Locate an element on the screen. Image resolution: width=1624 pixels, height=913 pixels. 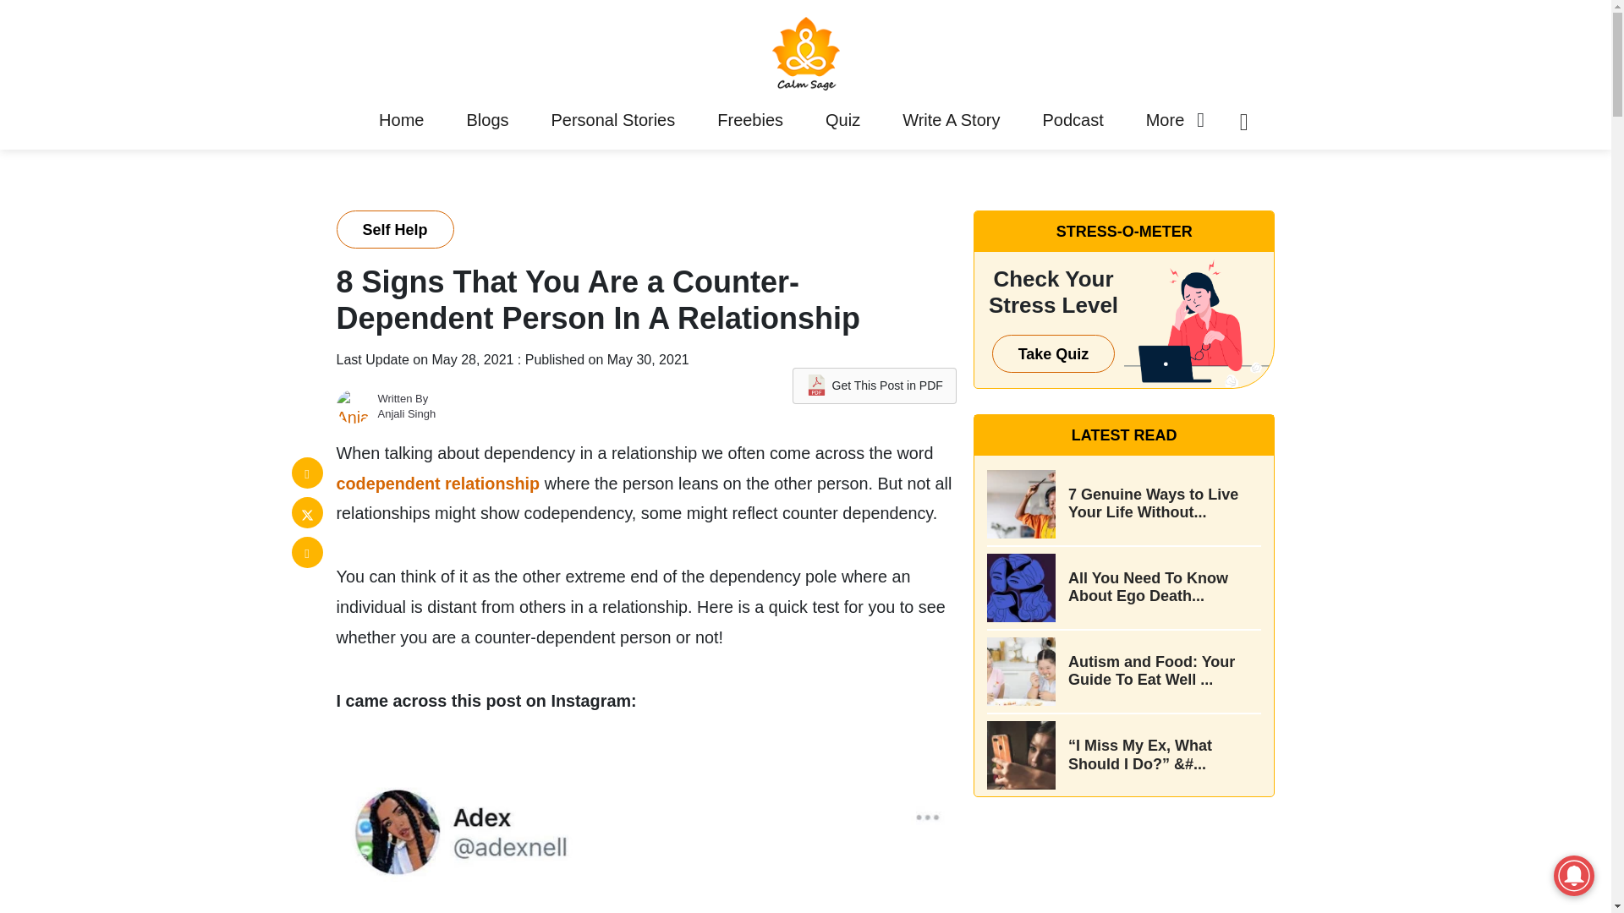
Get This Post in PDF is located at coordinates (874, 385).